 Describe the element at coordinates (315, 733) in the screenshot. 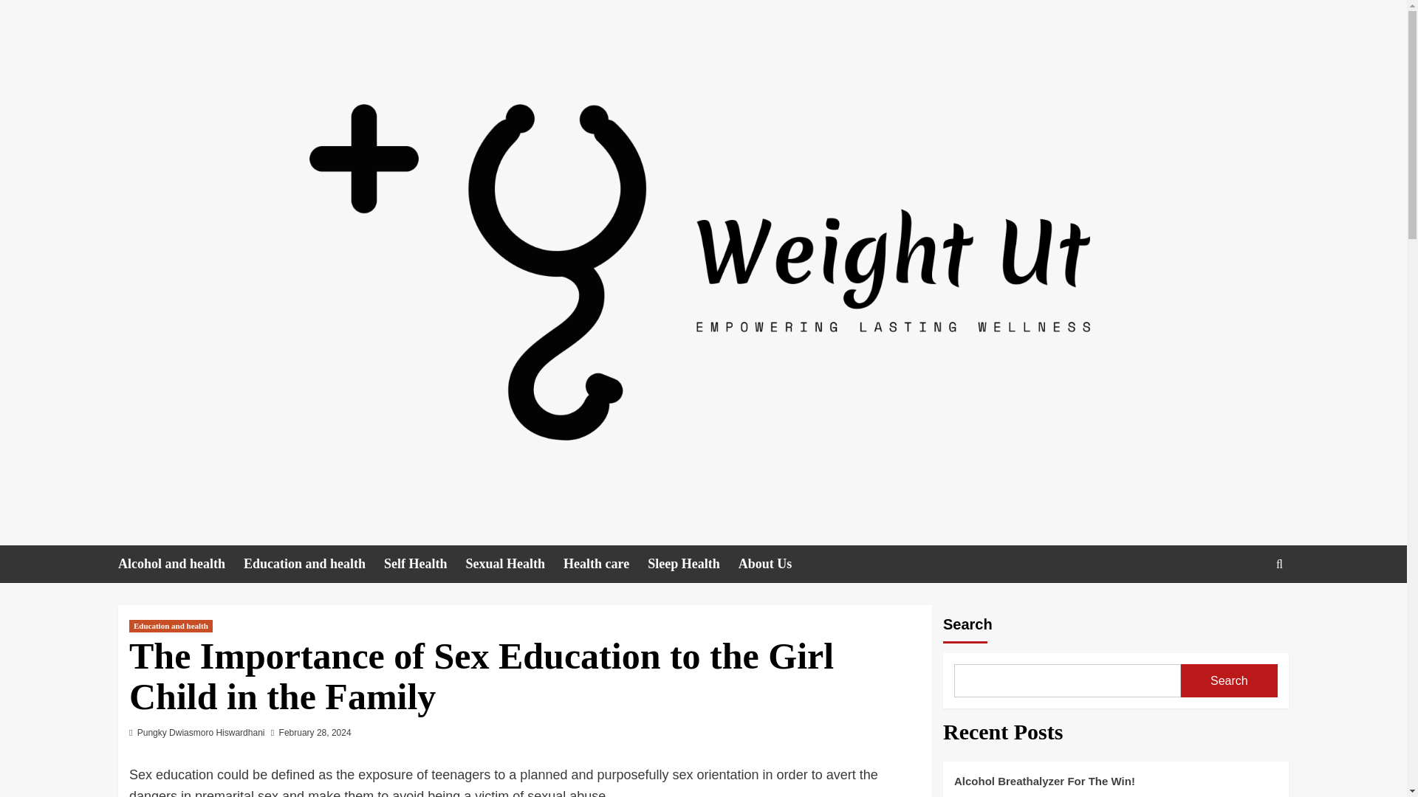

I see `February 28, 2024` at that location.